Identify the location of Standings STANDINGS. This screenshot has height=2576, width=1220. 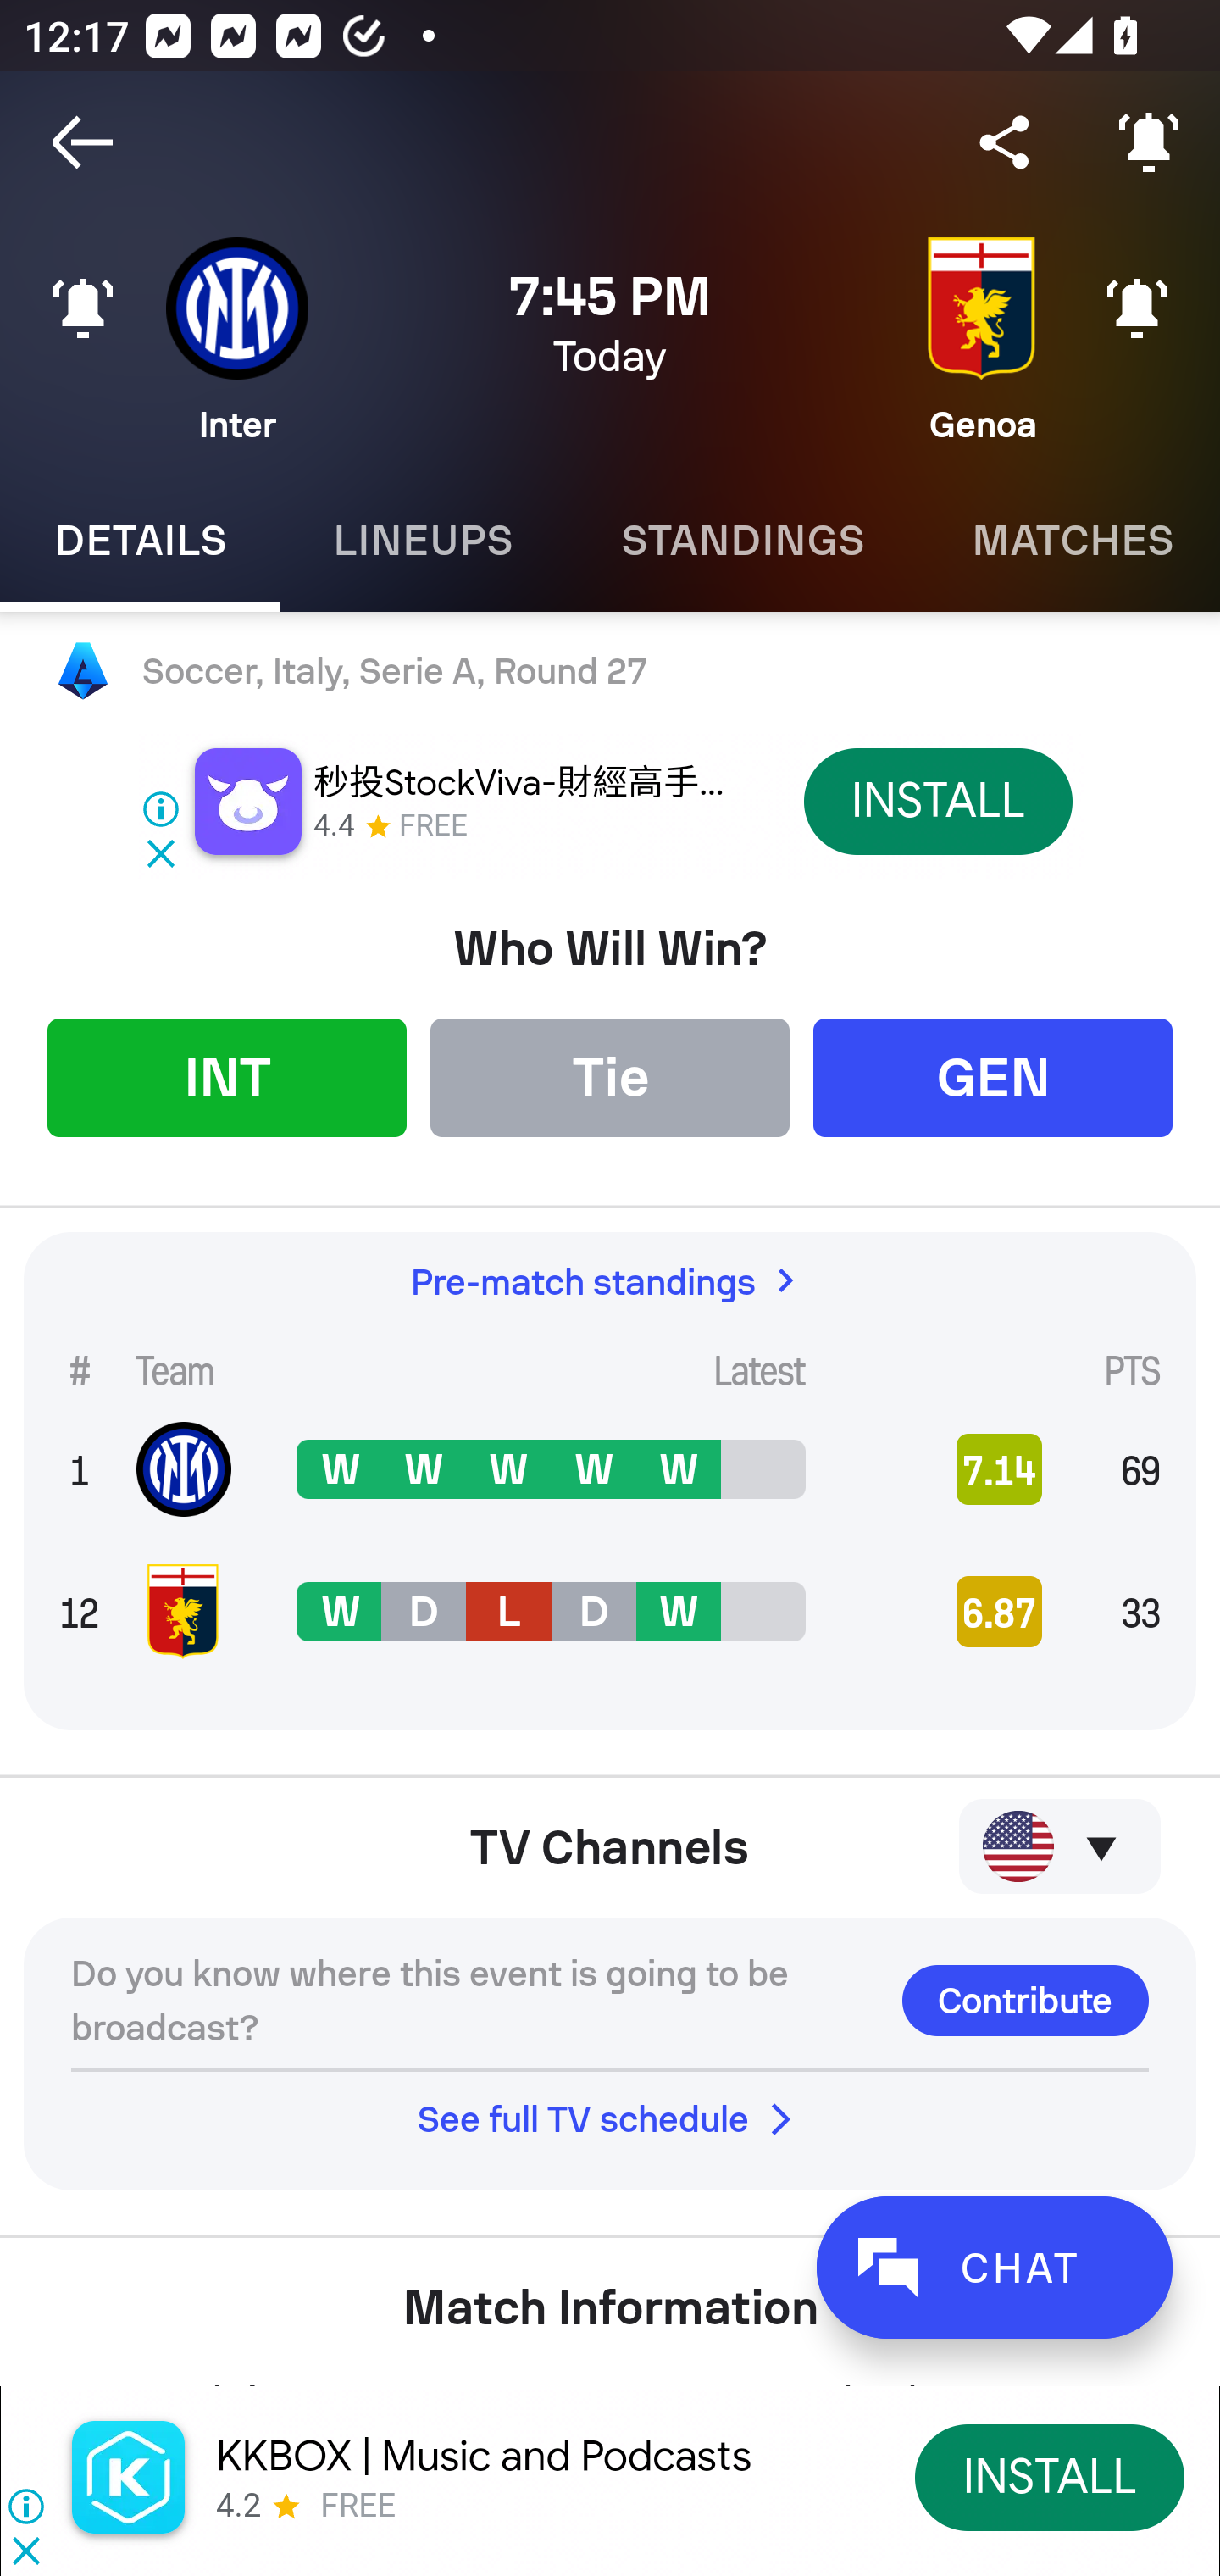
(742, 541).